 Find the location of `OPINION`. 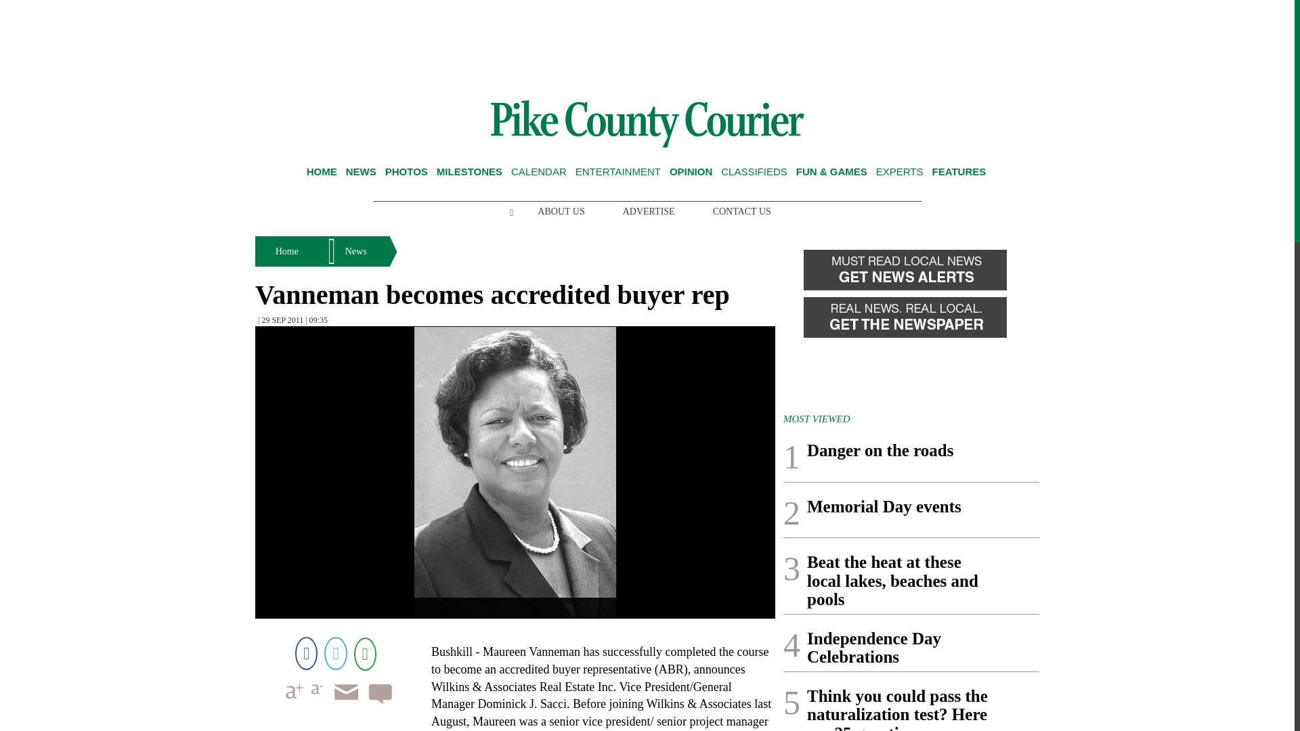

OPINION is located at coordinates (691, 172).